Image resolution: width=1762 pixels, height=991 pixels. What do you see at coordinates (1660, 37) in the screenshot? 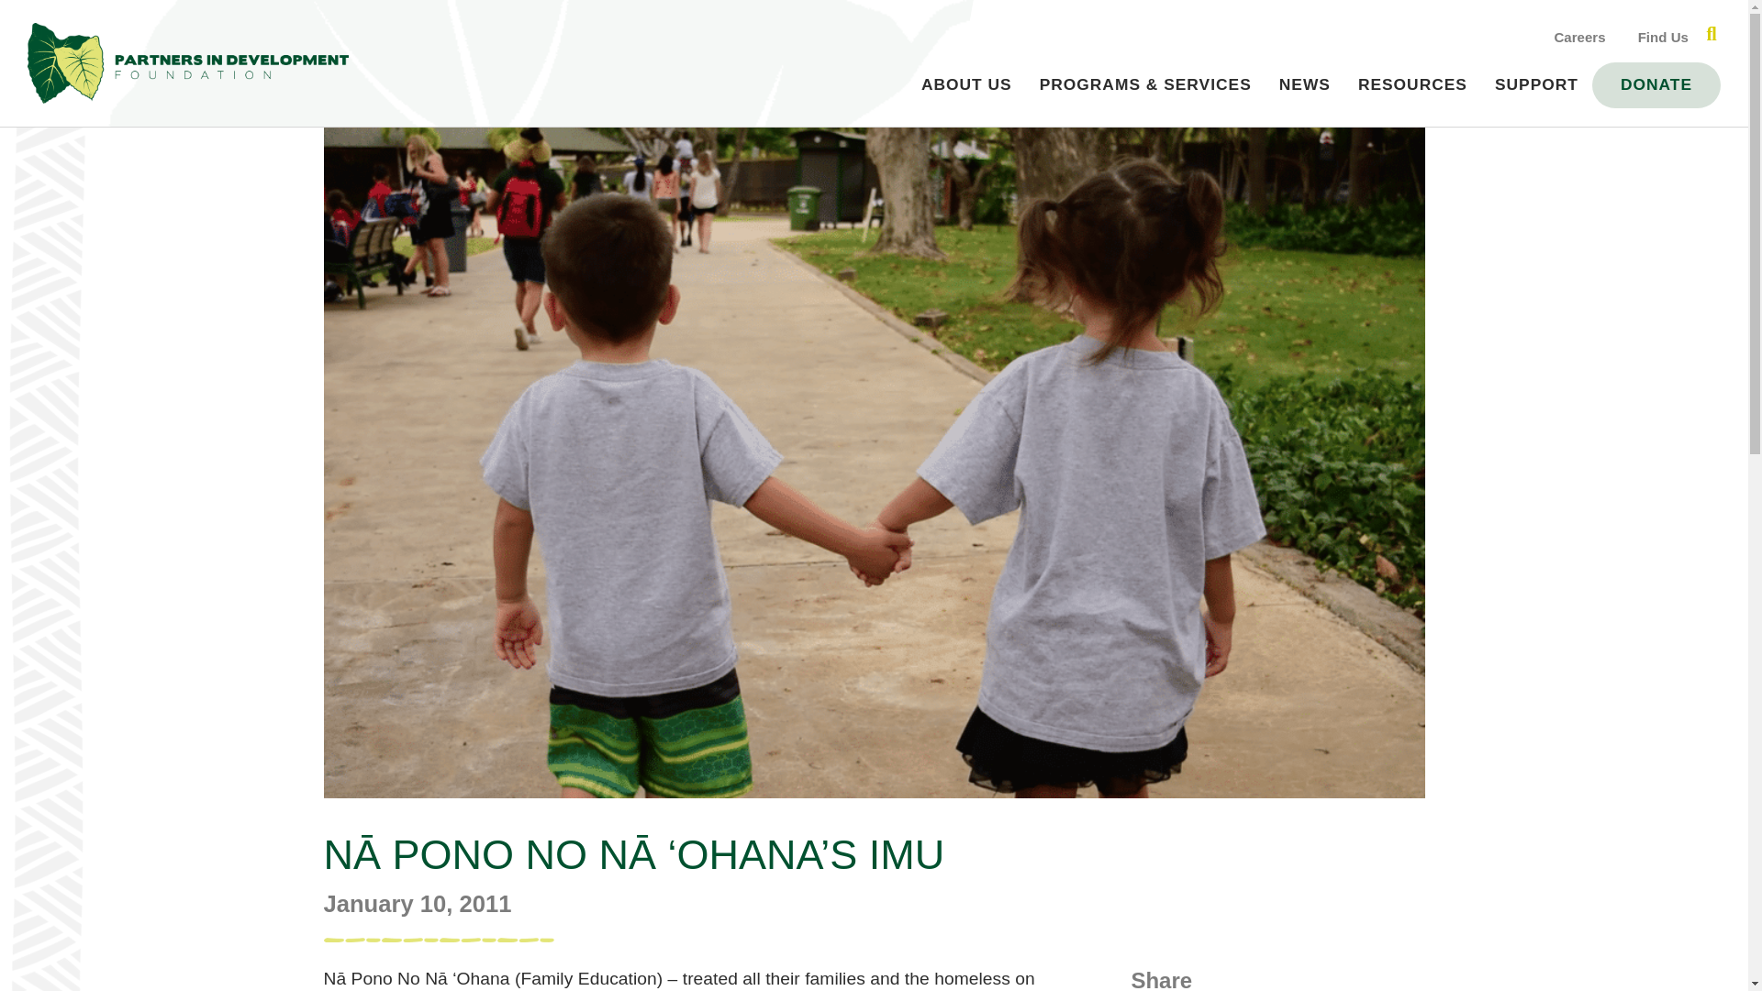
I see `Find Us` at bounding box center [1660, 37].